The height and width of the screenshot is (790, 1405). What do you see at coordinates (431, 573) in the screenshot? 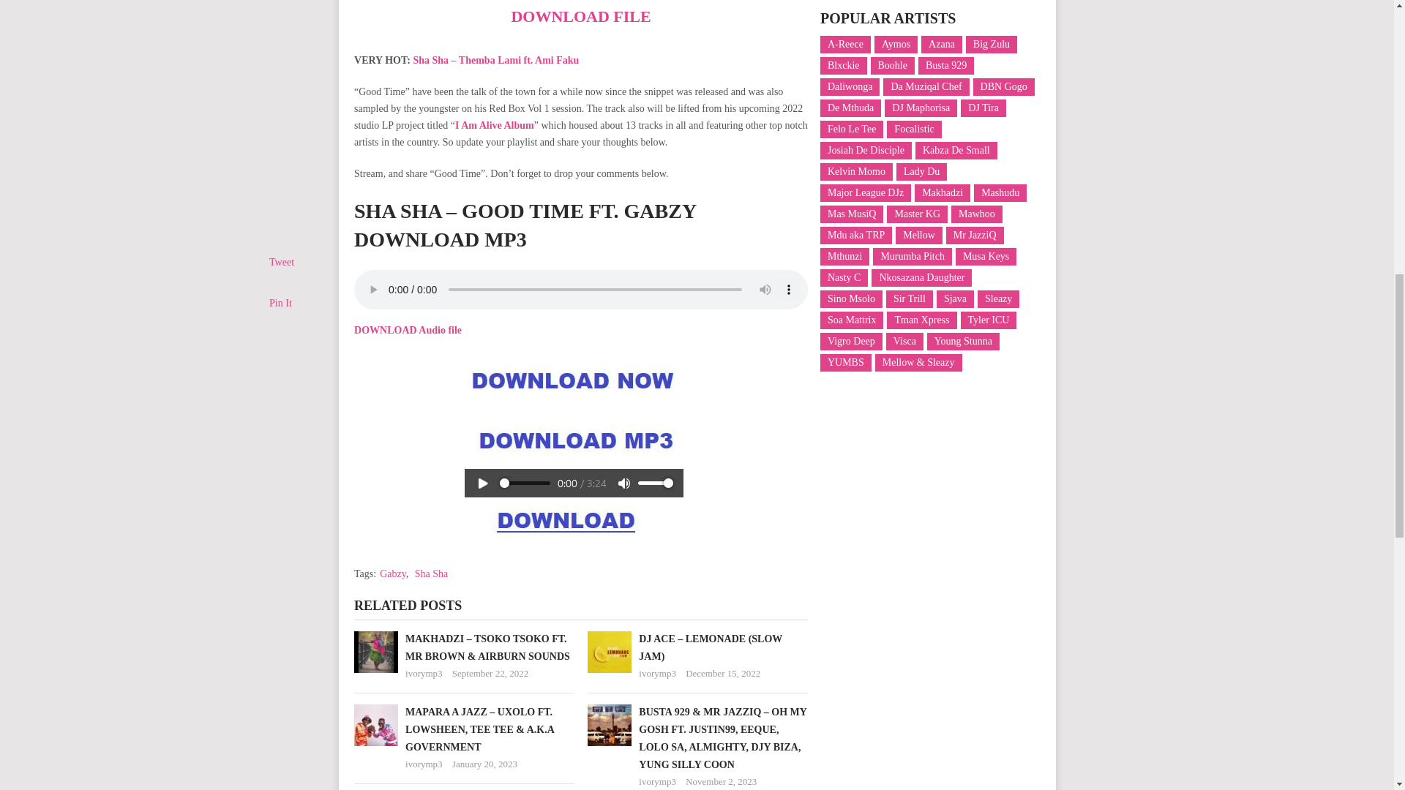
I see `Sha Sha` at bounding box center [431, 573].